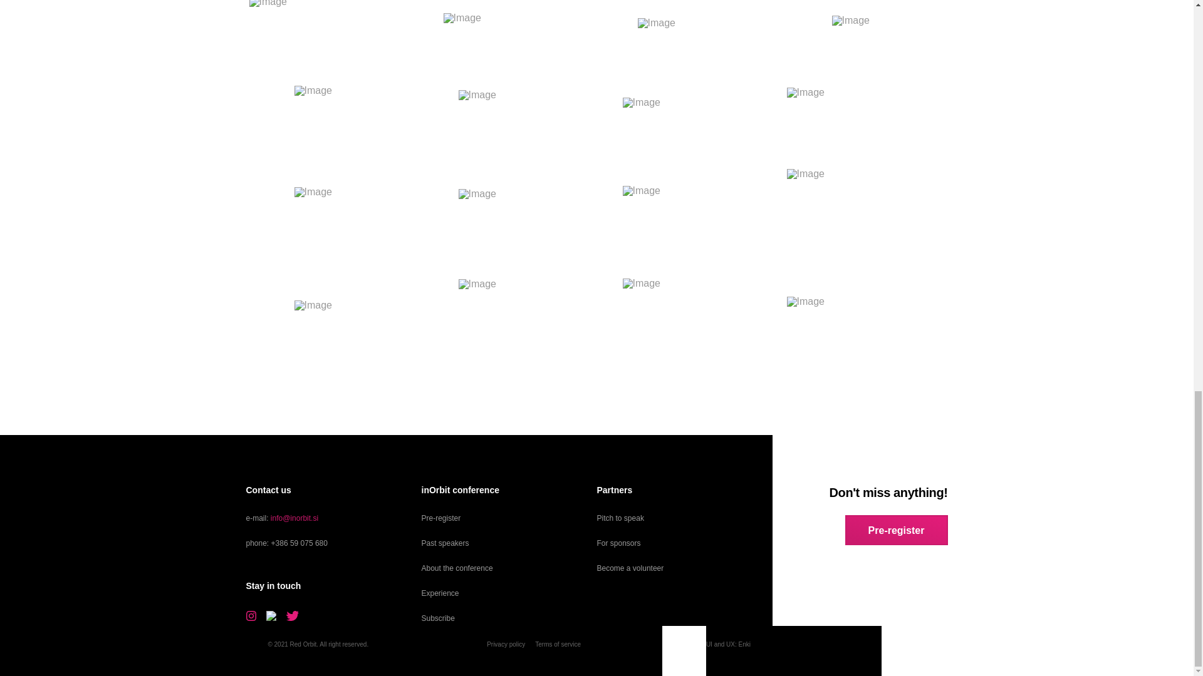  Describe the element at coordinates (299, 543) in the screenshot. I see `call inOrbit` at that location.